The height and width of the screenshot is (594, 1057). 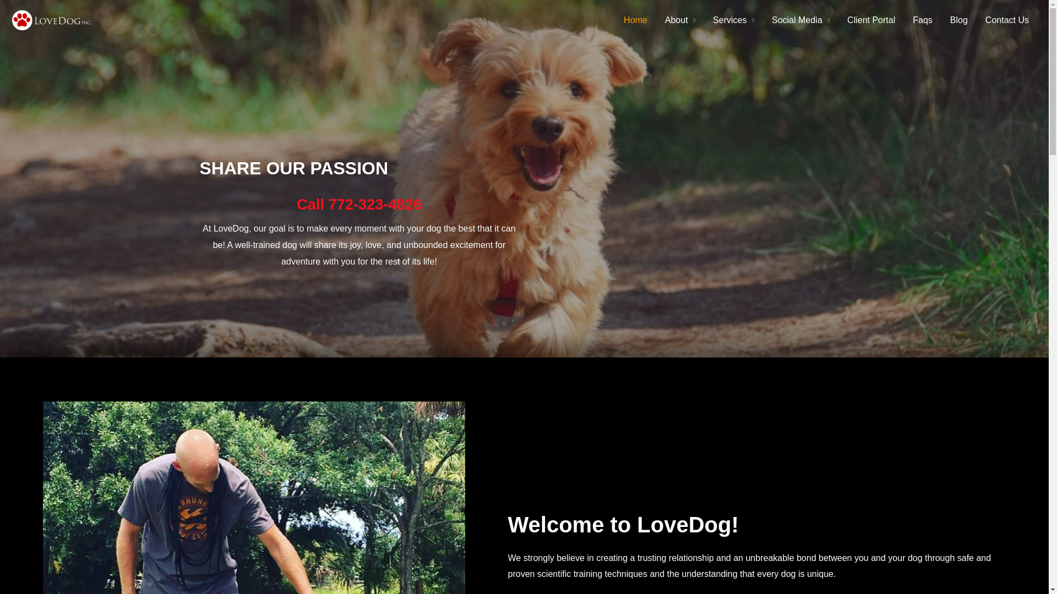 What do you see at coordinates (733, 20) in the screenshot?
I see `Services` at bounding box center [733, 20].